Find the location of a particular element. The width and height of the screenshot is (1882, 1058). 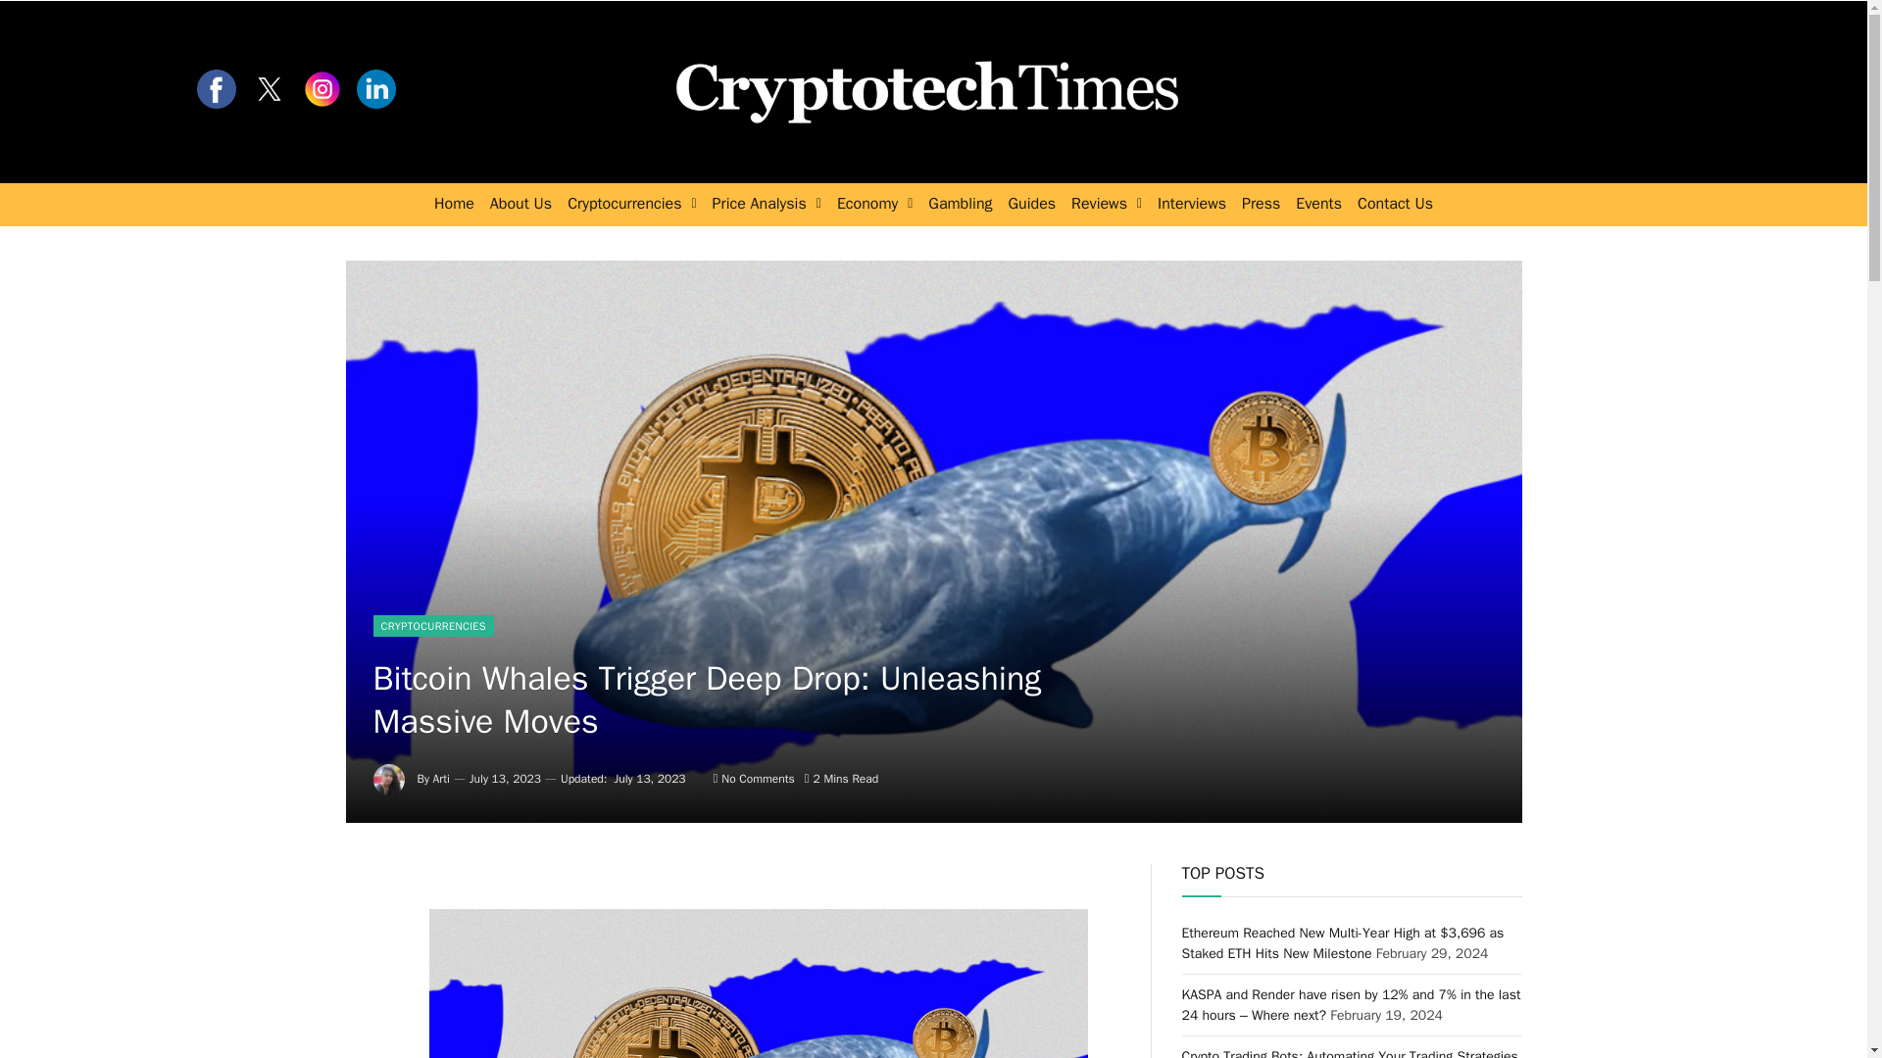

Price Analysis is located at coordinates (767, 204).